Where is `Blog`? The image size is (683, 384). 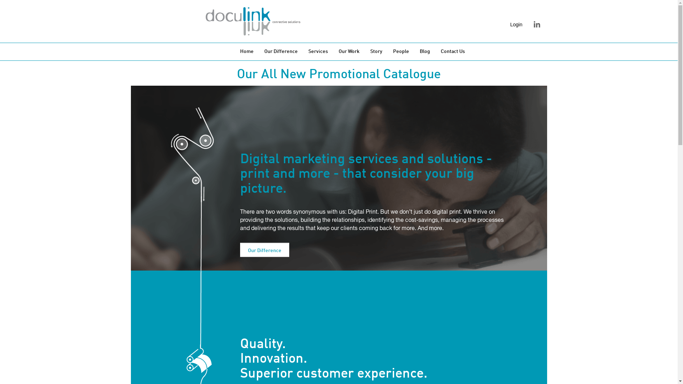 Blog is located at coordinates (425, 52).